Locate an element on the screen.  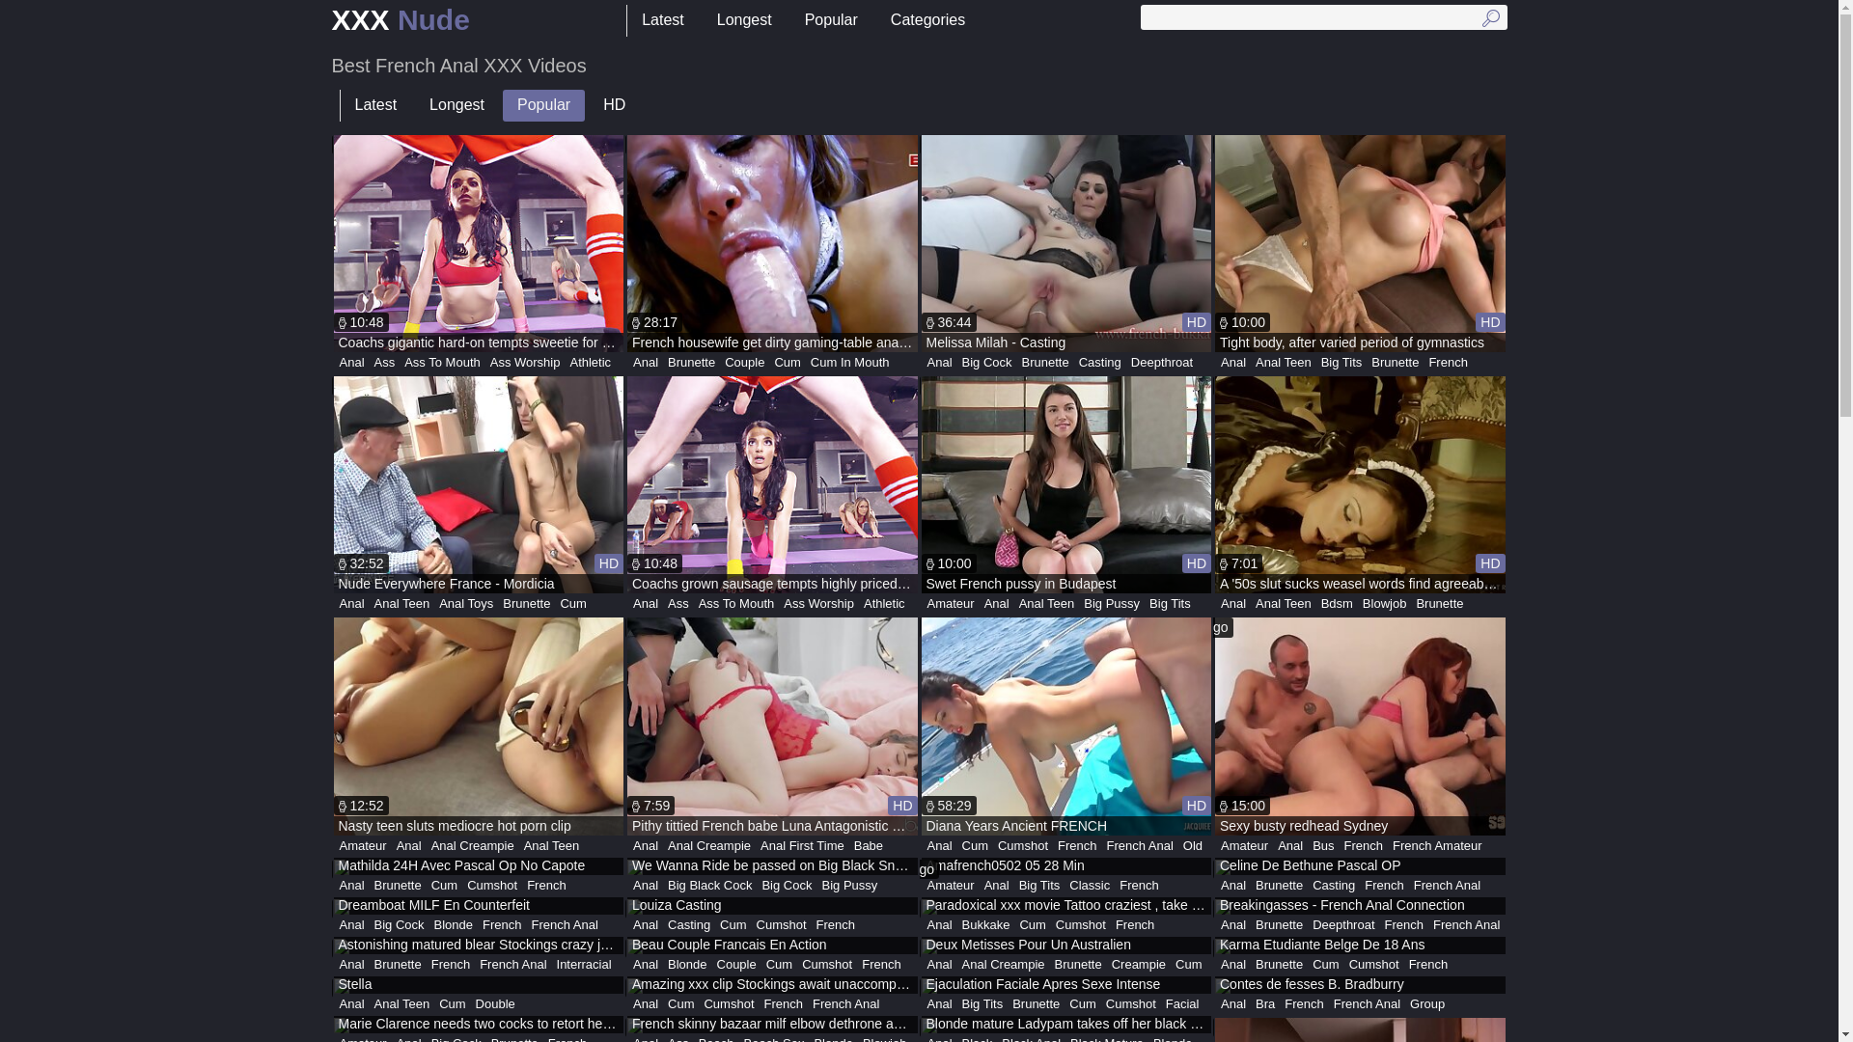
Cum is located at coordinates (788, 363).